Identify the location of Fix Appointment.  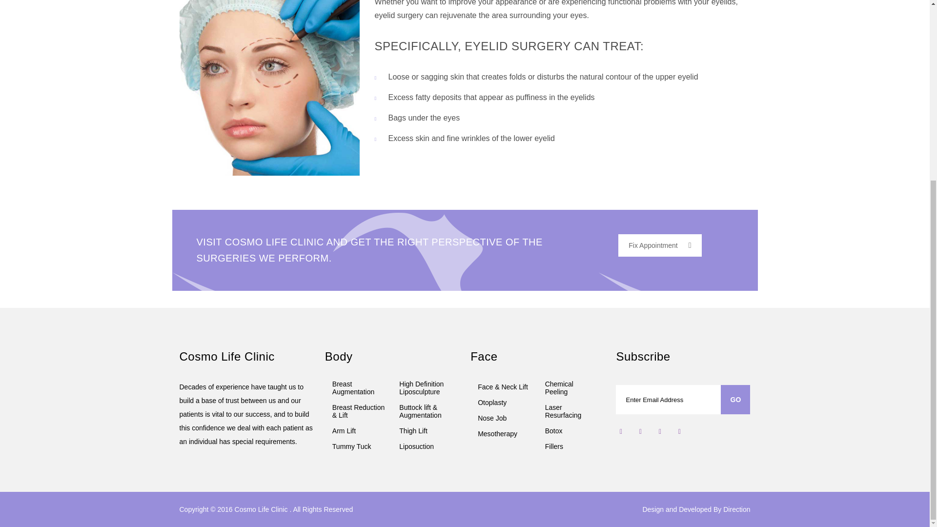
(660, 245).